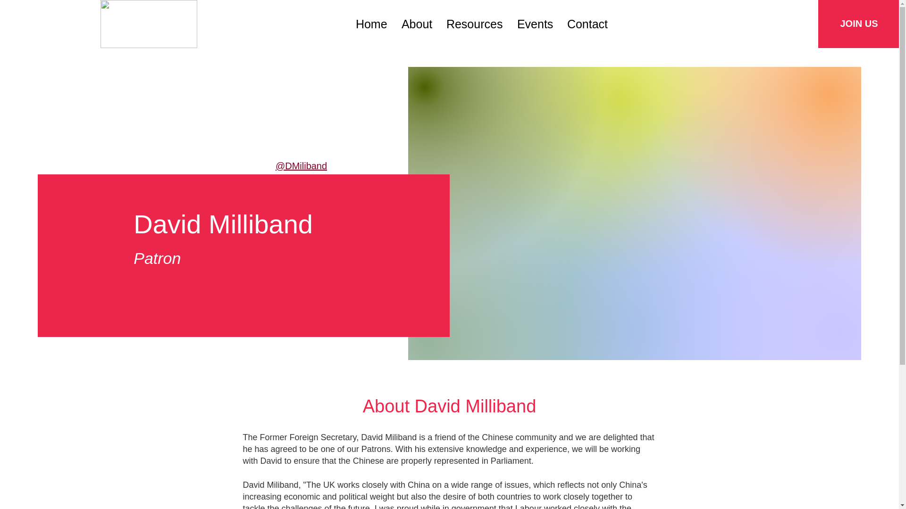  I want to click on Home, so click(371, 24).